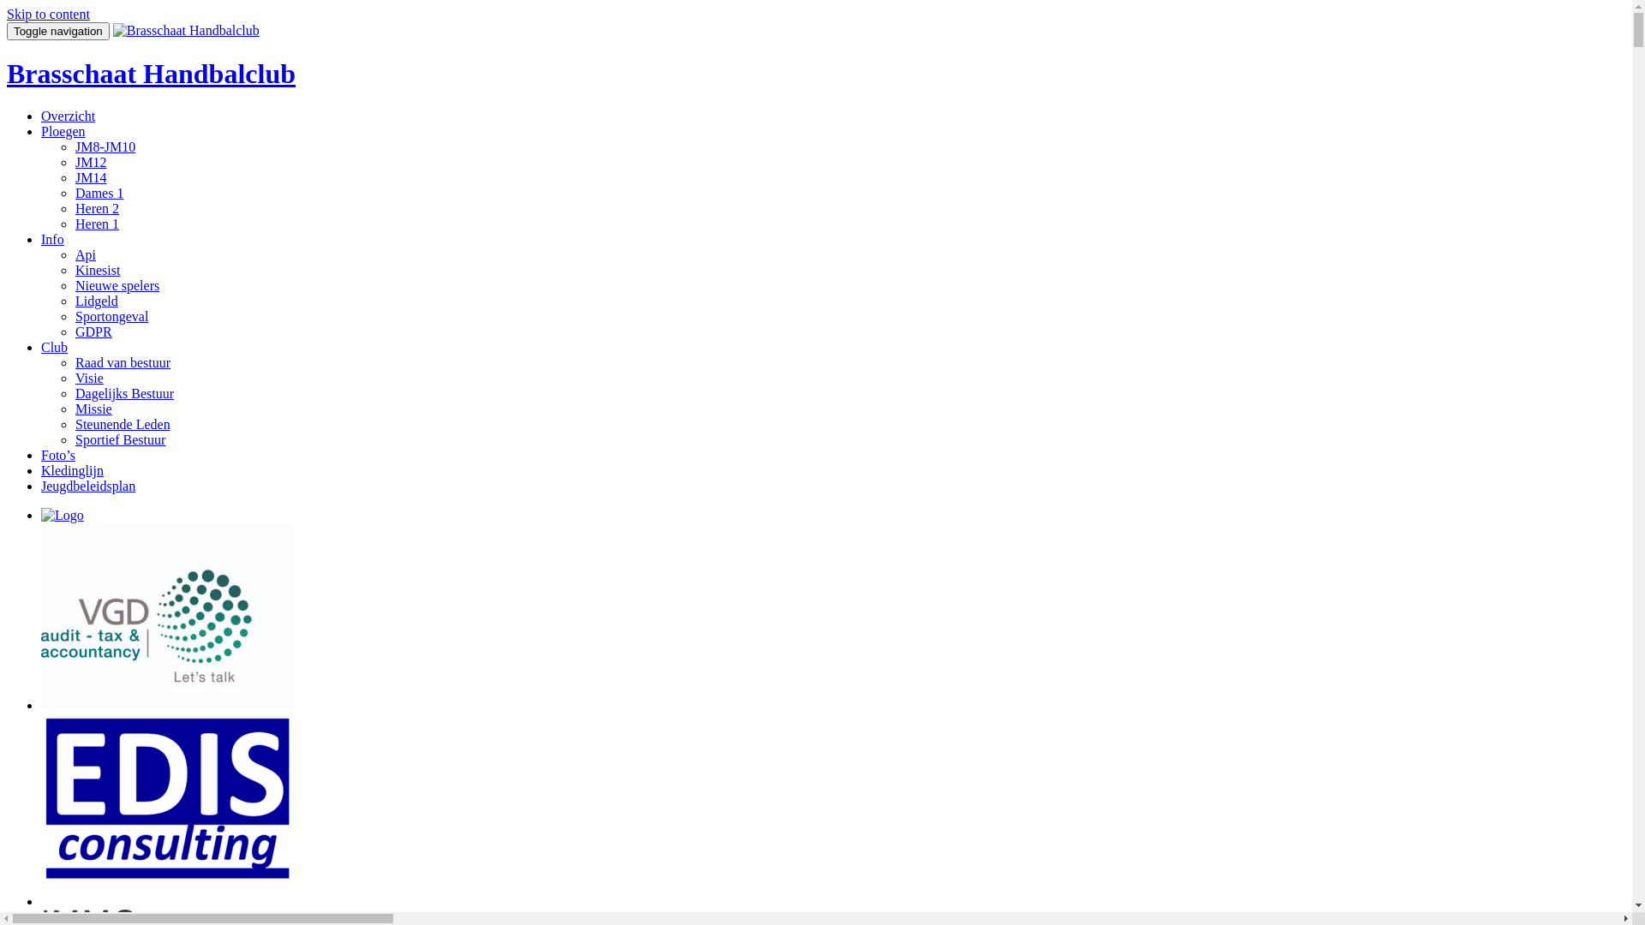 The width and height of the screenshot is (1645, 925). Describe the element at coordinates (53, 240) in the screenshot. I see `Info` at that location.